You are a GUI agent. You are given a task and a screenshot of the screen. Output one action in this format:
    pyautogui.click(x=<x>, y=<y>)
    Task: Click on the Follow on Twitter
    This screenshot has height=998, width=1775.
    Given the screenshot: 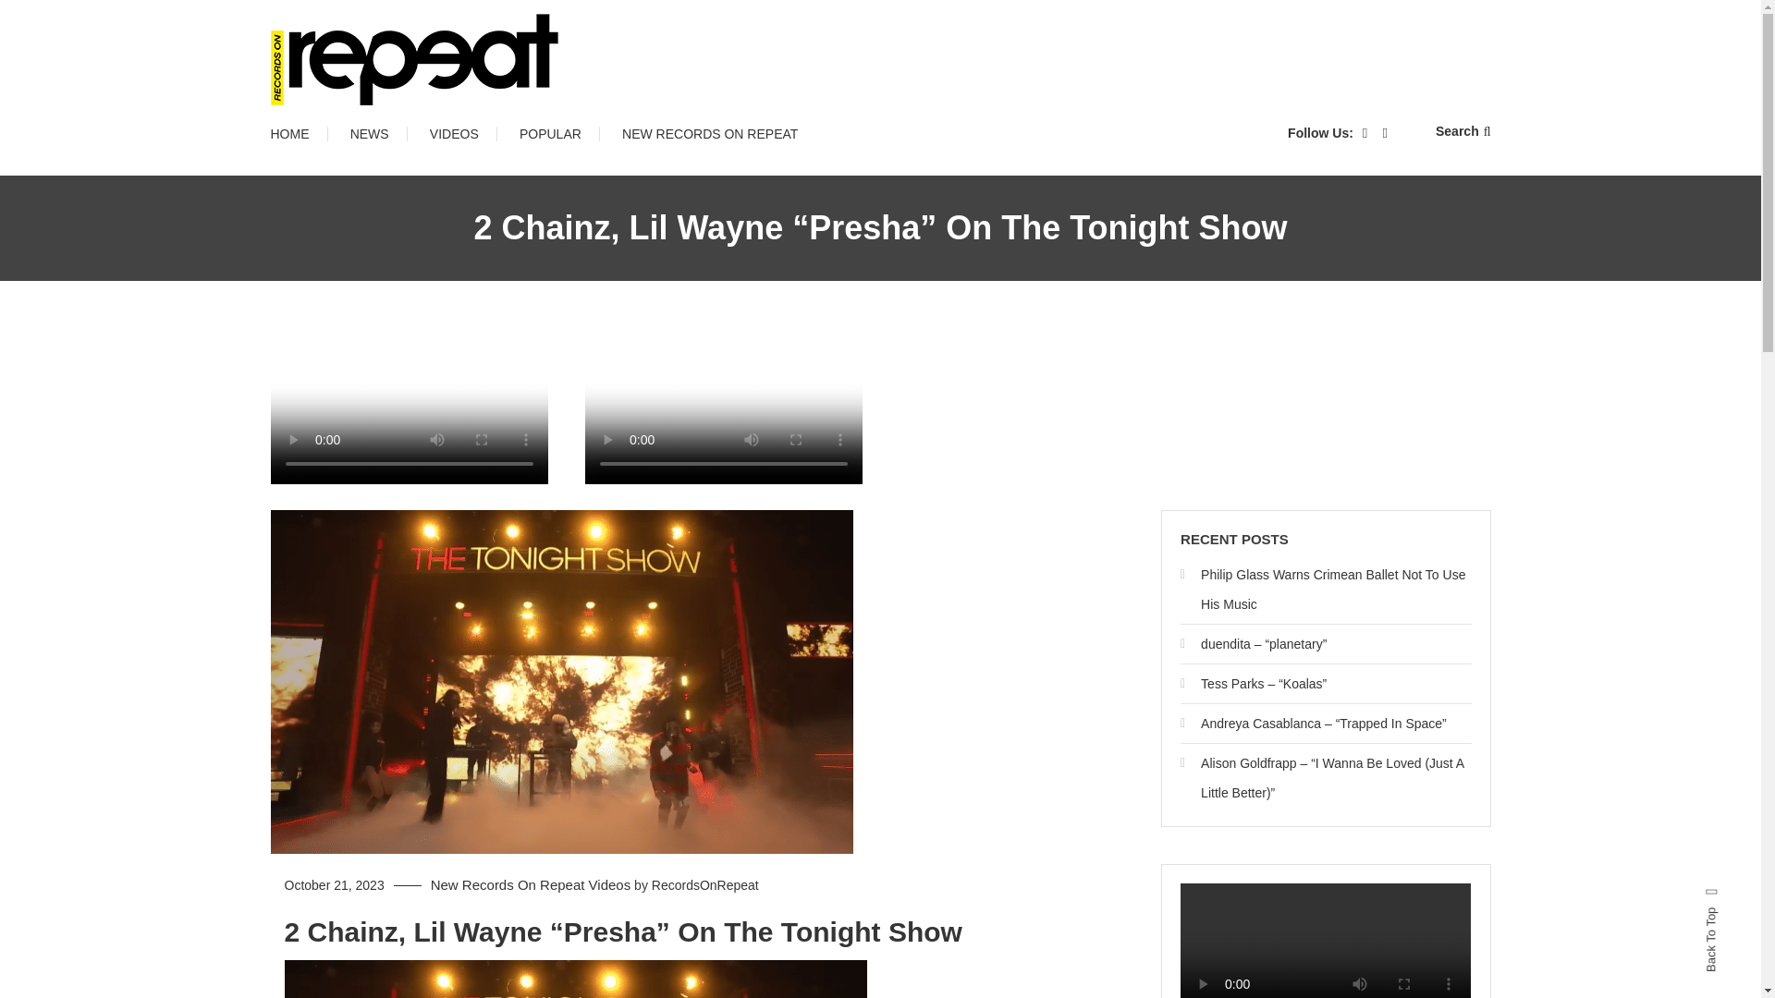 What is the action you would take?
    pyautogui.click(x=408, y=479)
    